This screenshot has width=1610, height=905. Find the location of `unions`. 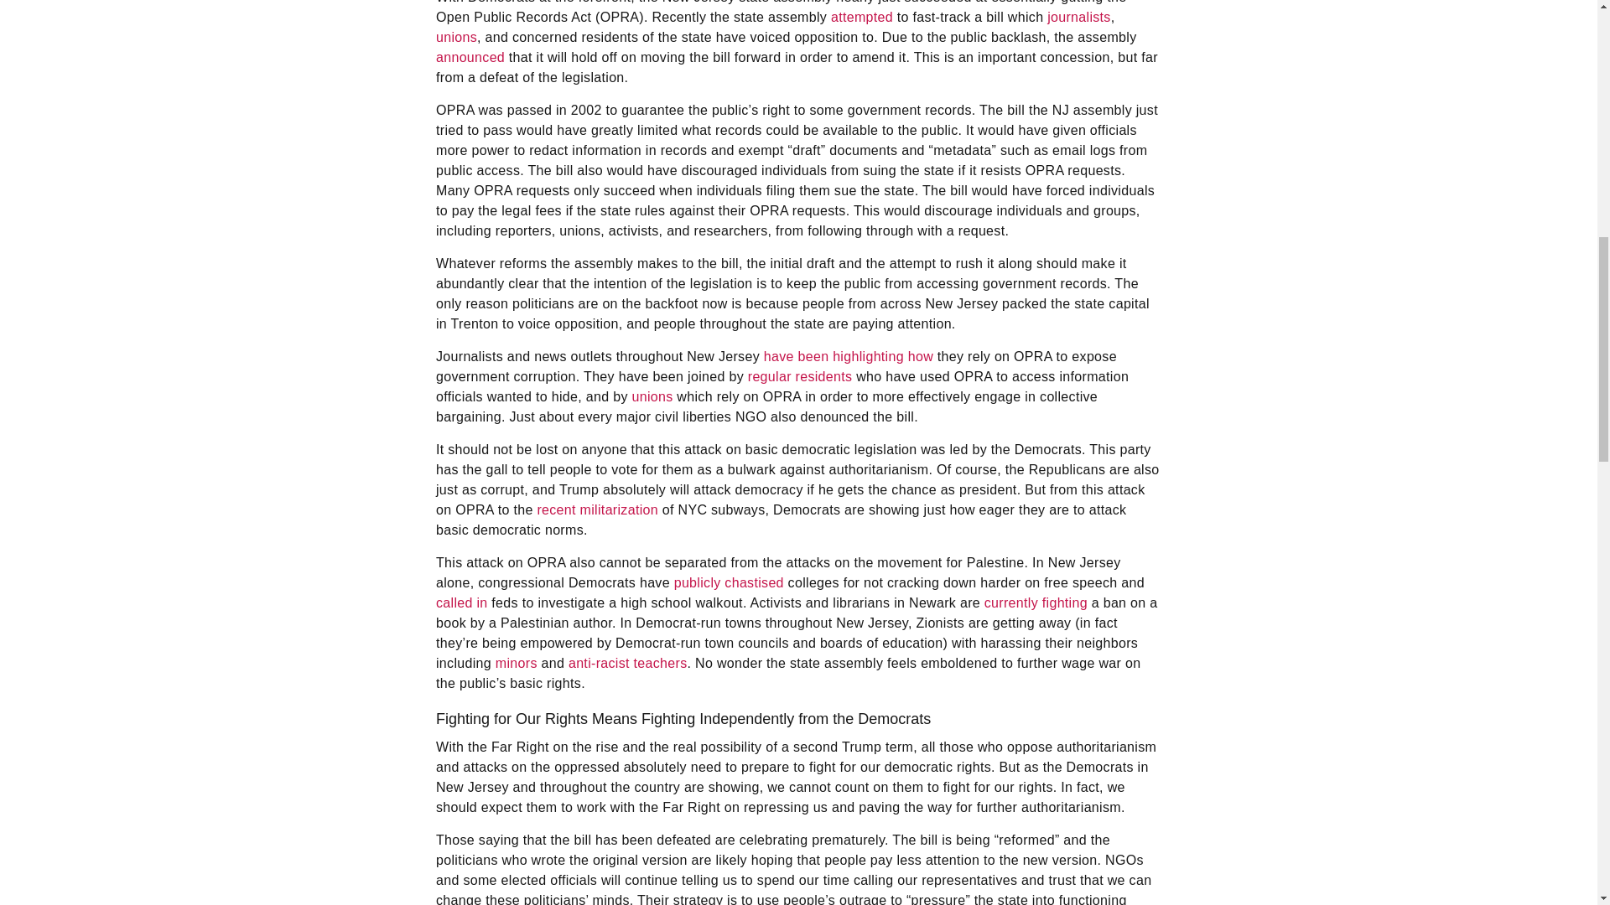

unions is located at coordinates (456, 37).